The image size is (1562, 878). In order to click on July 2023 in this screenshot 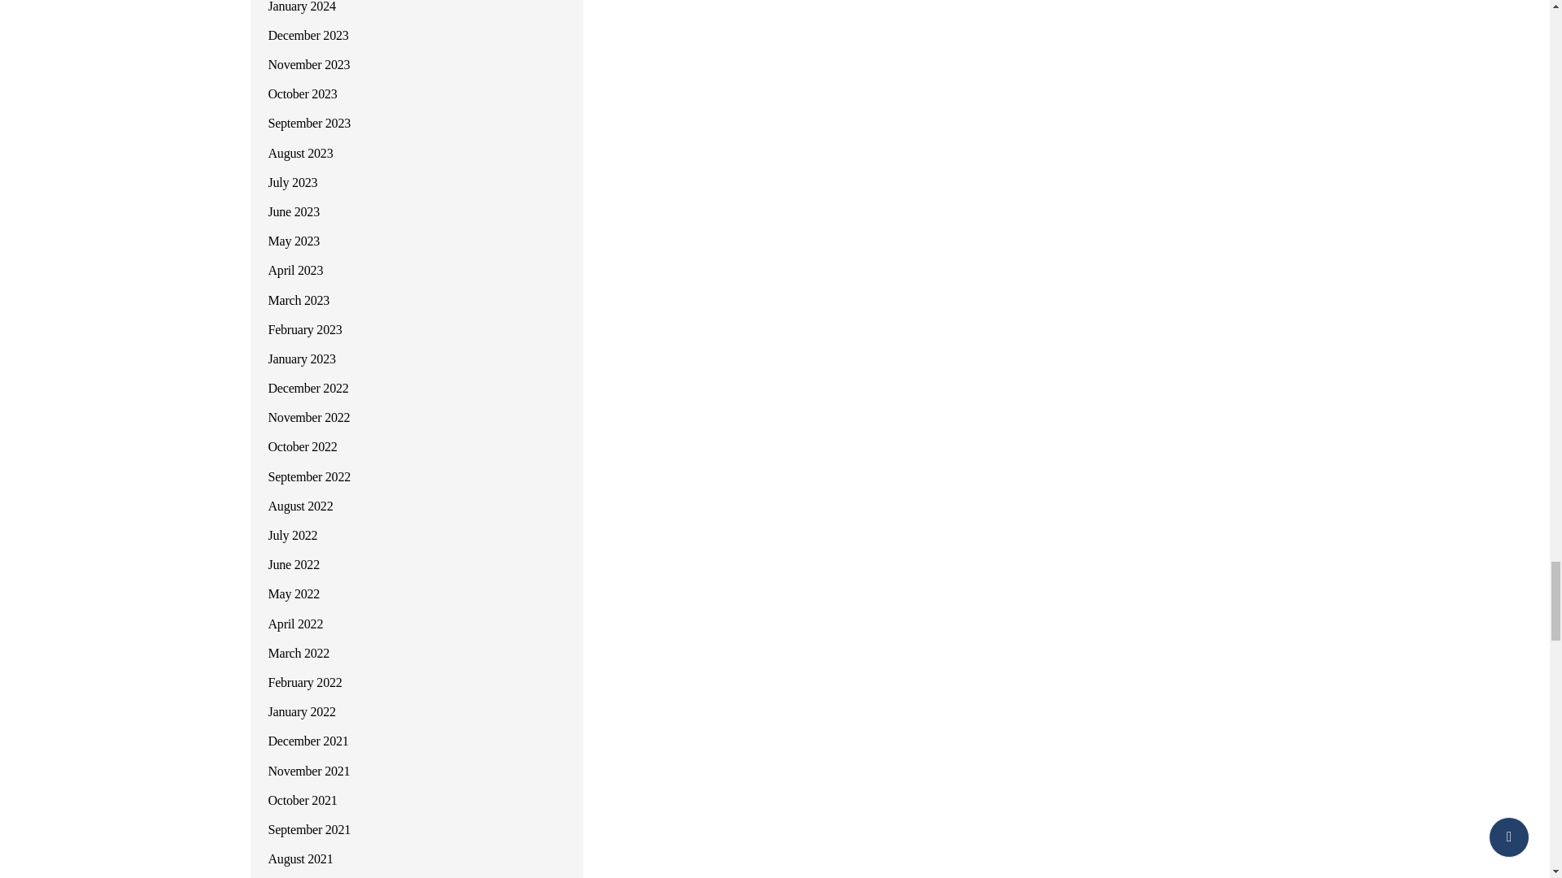, I will do `click(293, 182)`.